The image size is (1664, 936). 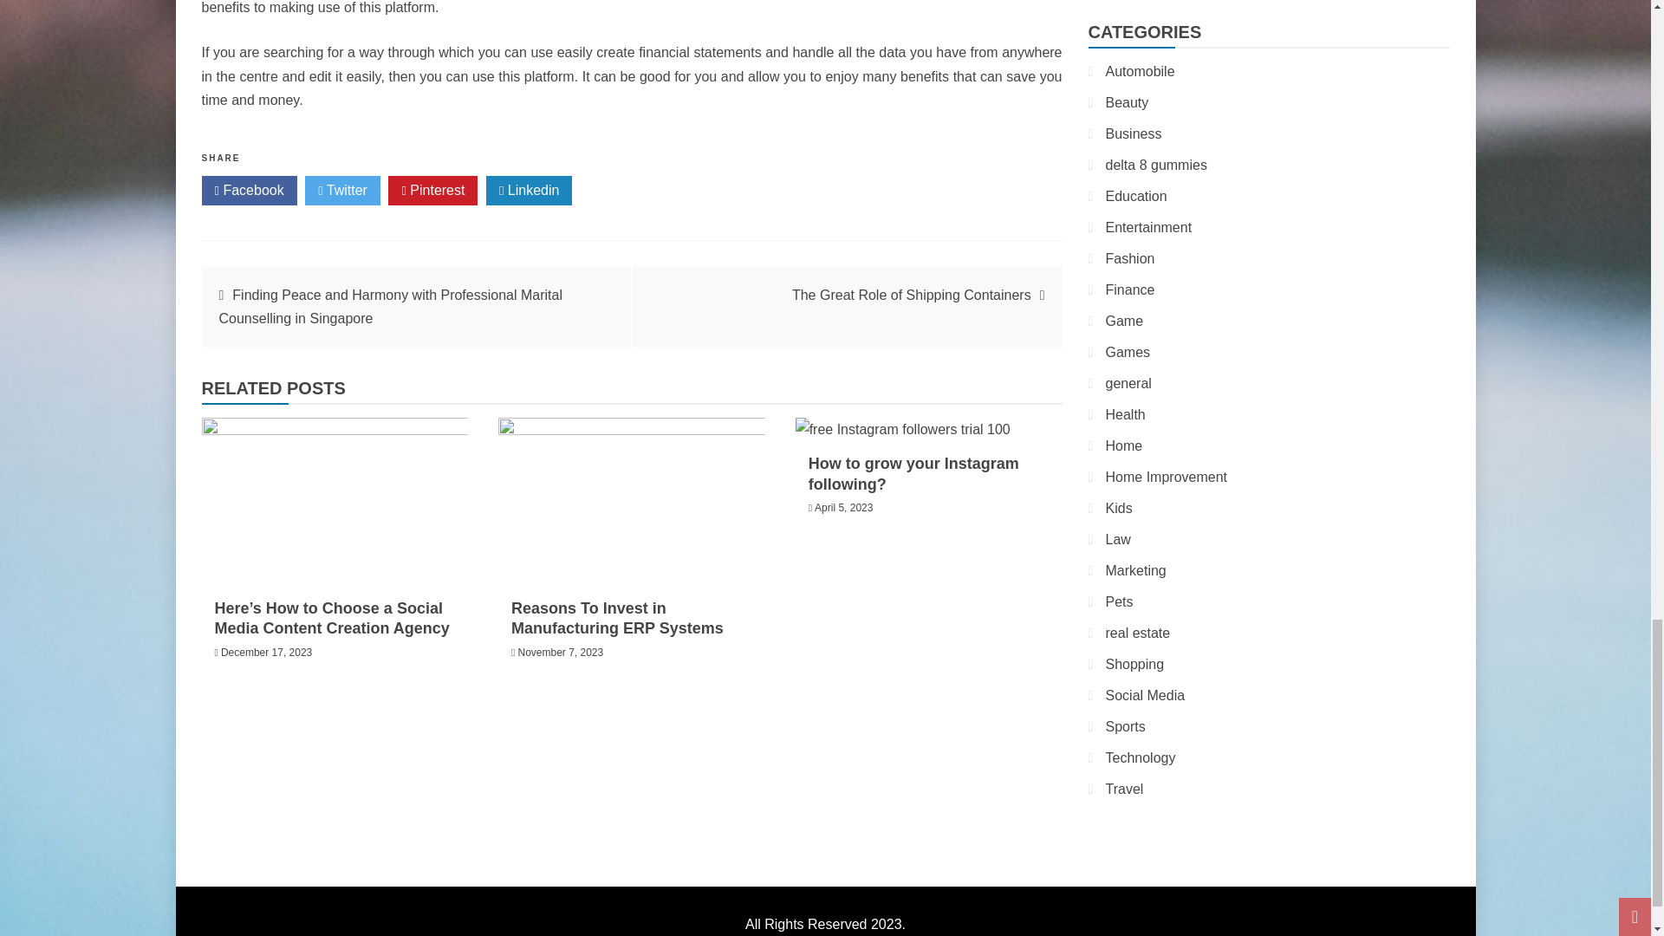 What do you see at coordinates (529, 191) in the screenshot?
I see `Linkedin` at bounding box center [529, 191].